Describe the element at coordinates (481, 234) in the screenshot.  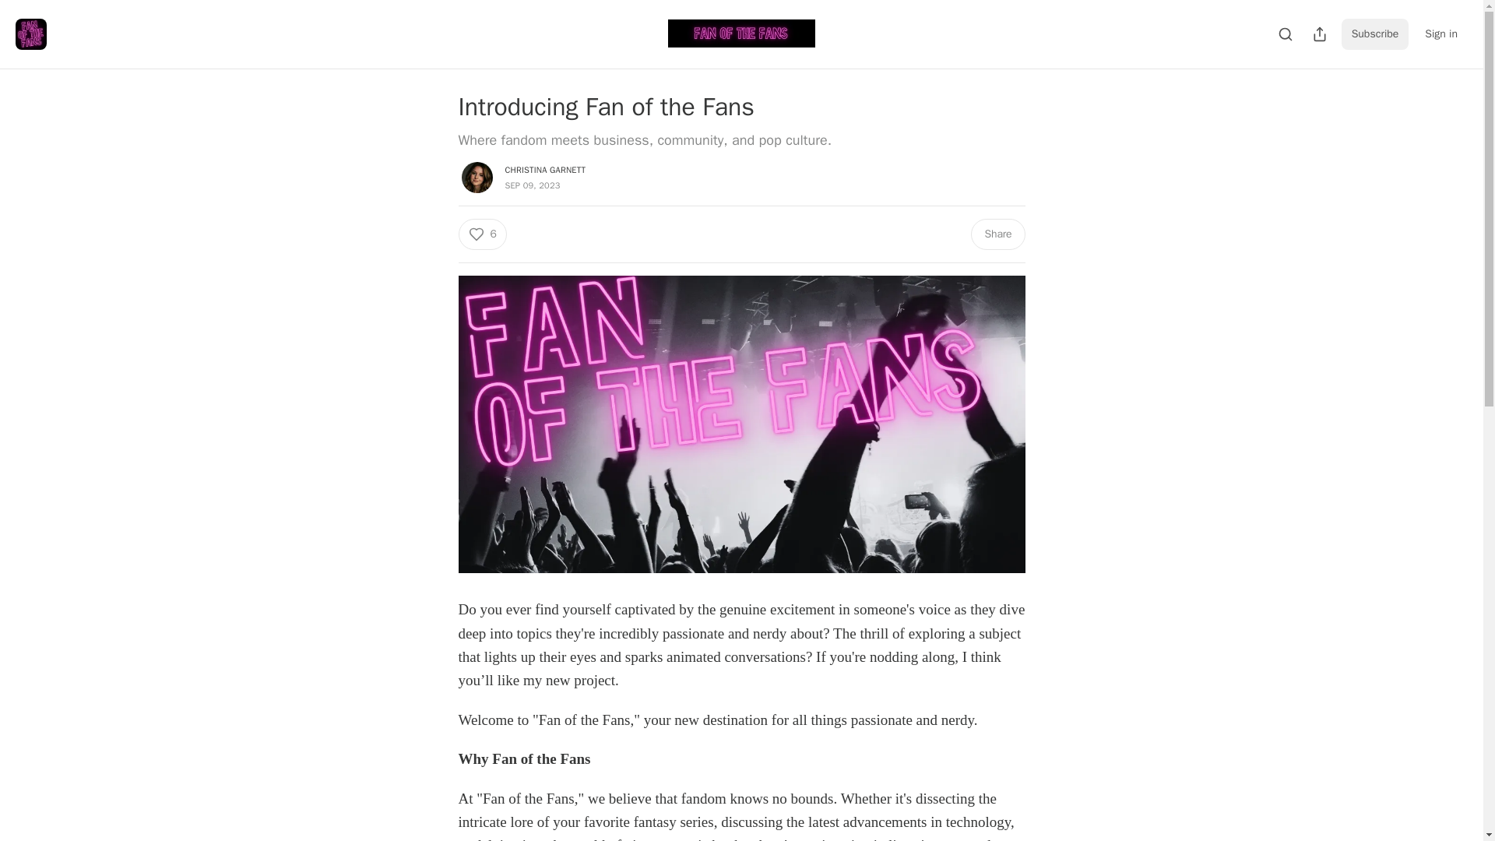
I see `6` at that location.